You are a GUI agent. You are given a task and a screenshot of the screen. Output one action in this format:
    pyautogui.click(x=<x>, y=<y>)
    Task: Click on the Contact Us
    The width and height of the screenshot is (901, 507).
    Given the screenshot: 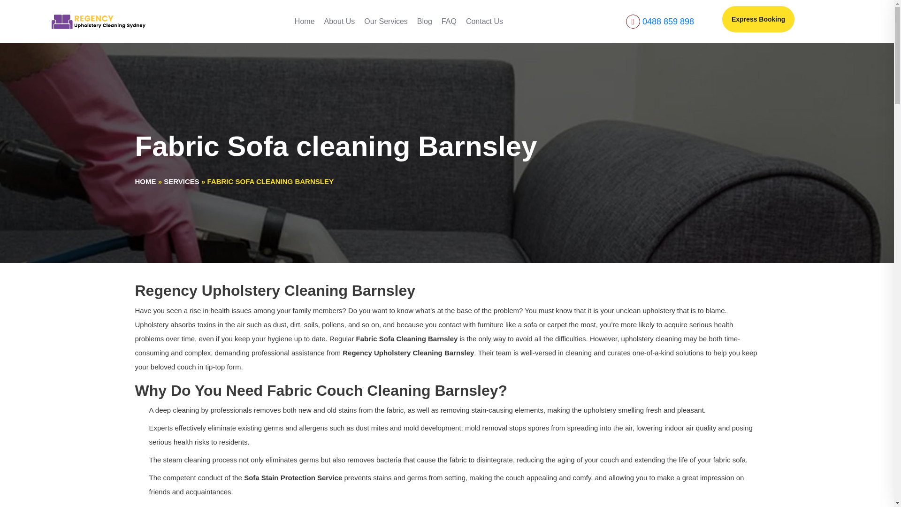 What is the action you would take?
    pyautogui.click(x=484, y=22)
    